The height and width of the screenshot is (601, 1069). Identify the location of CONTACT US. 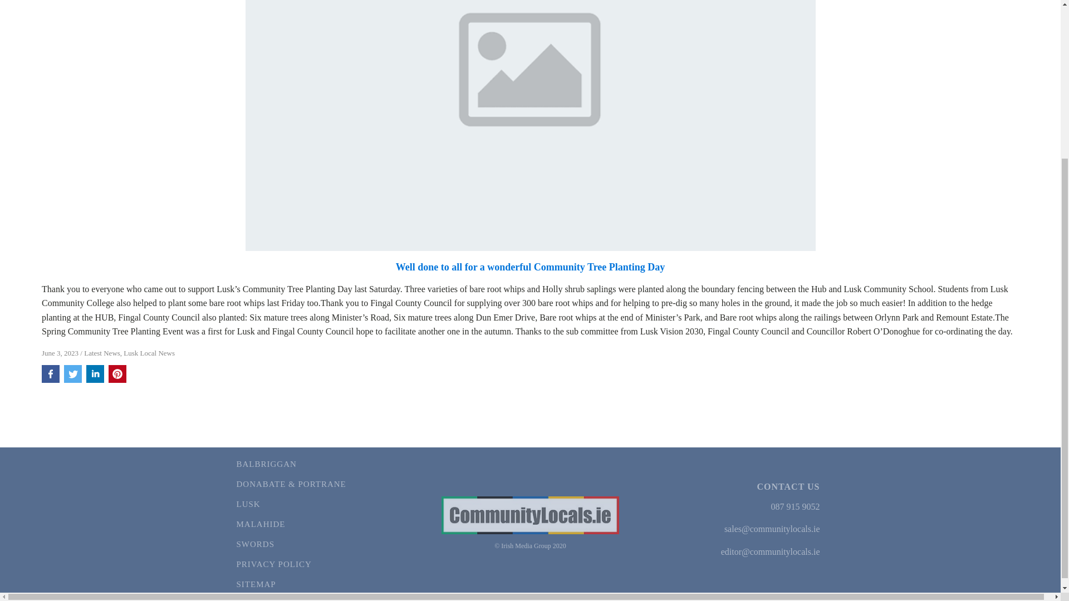
(788, 486).